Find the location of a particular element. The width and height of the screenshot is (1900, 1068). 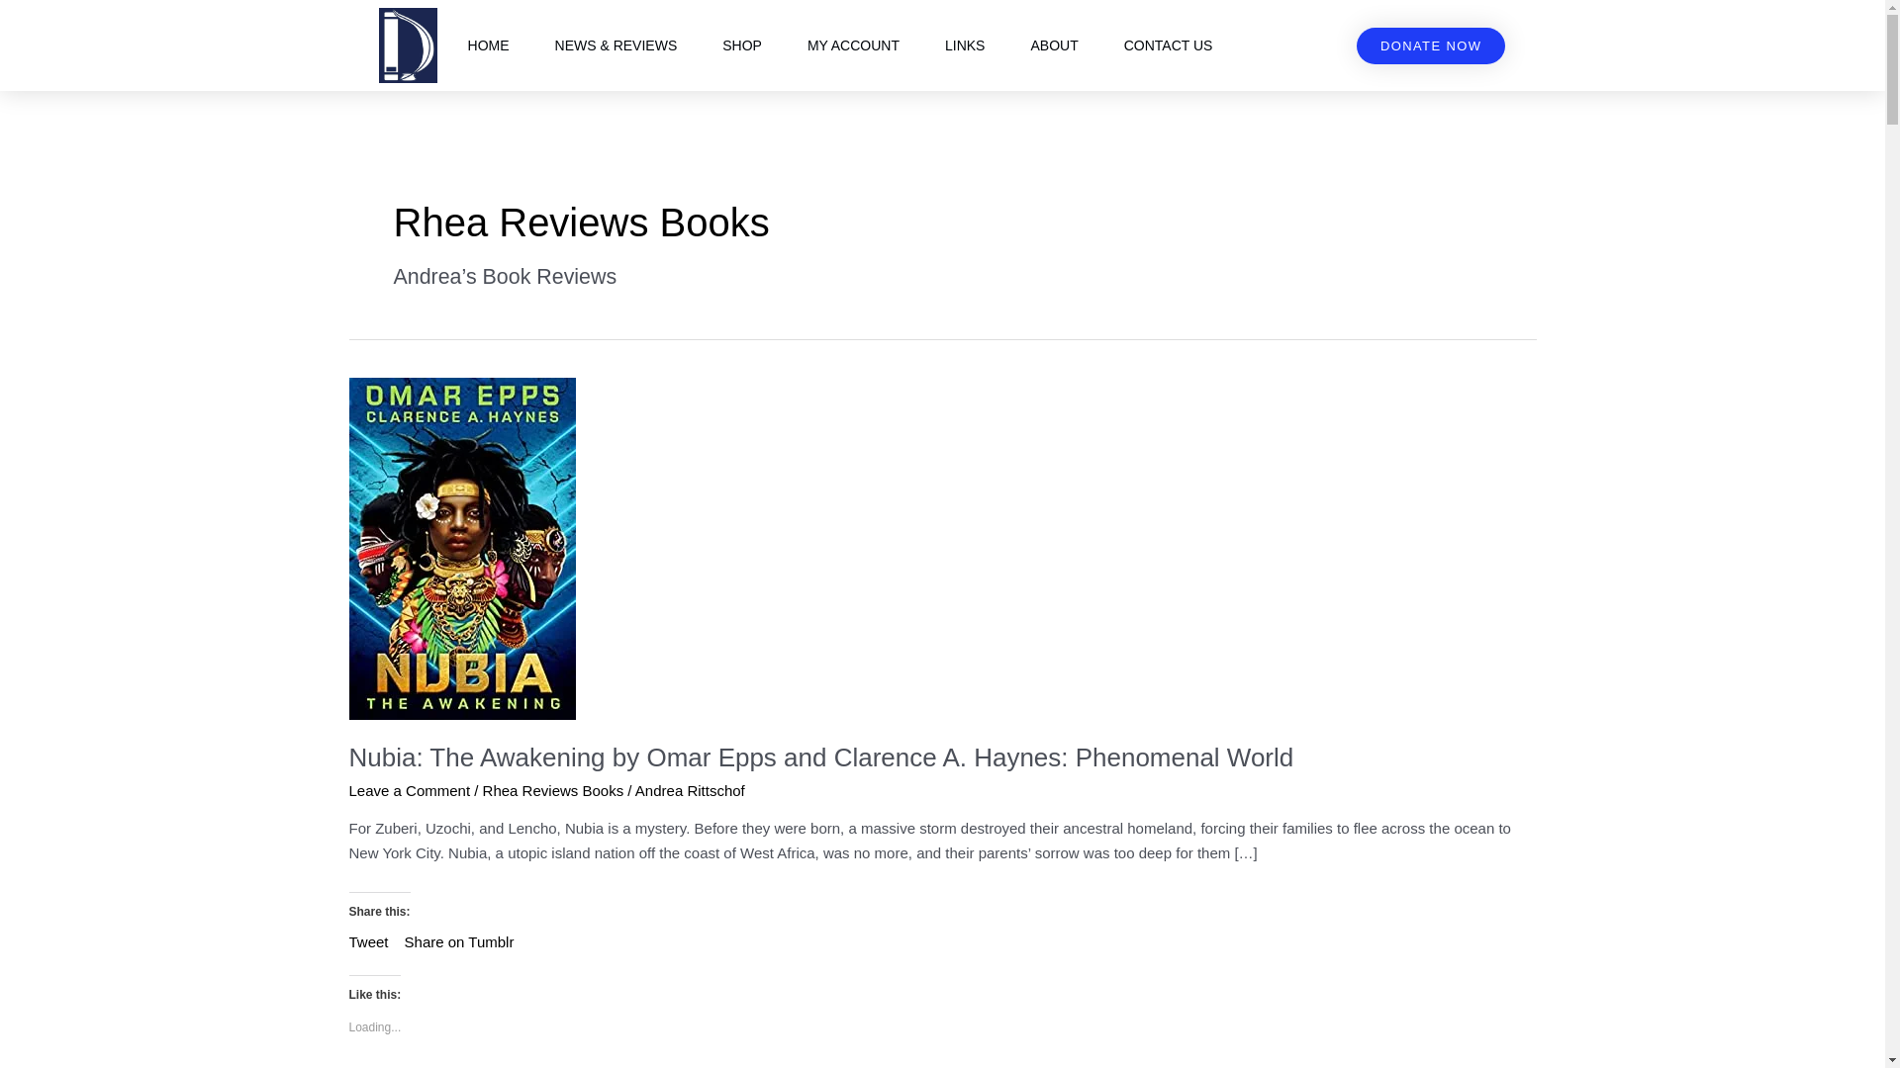

DONATE NOW is located at coordinates (1431, 45).